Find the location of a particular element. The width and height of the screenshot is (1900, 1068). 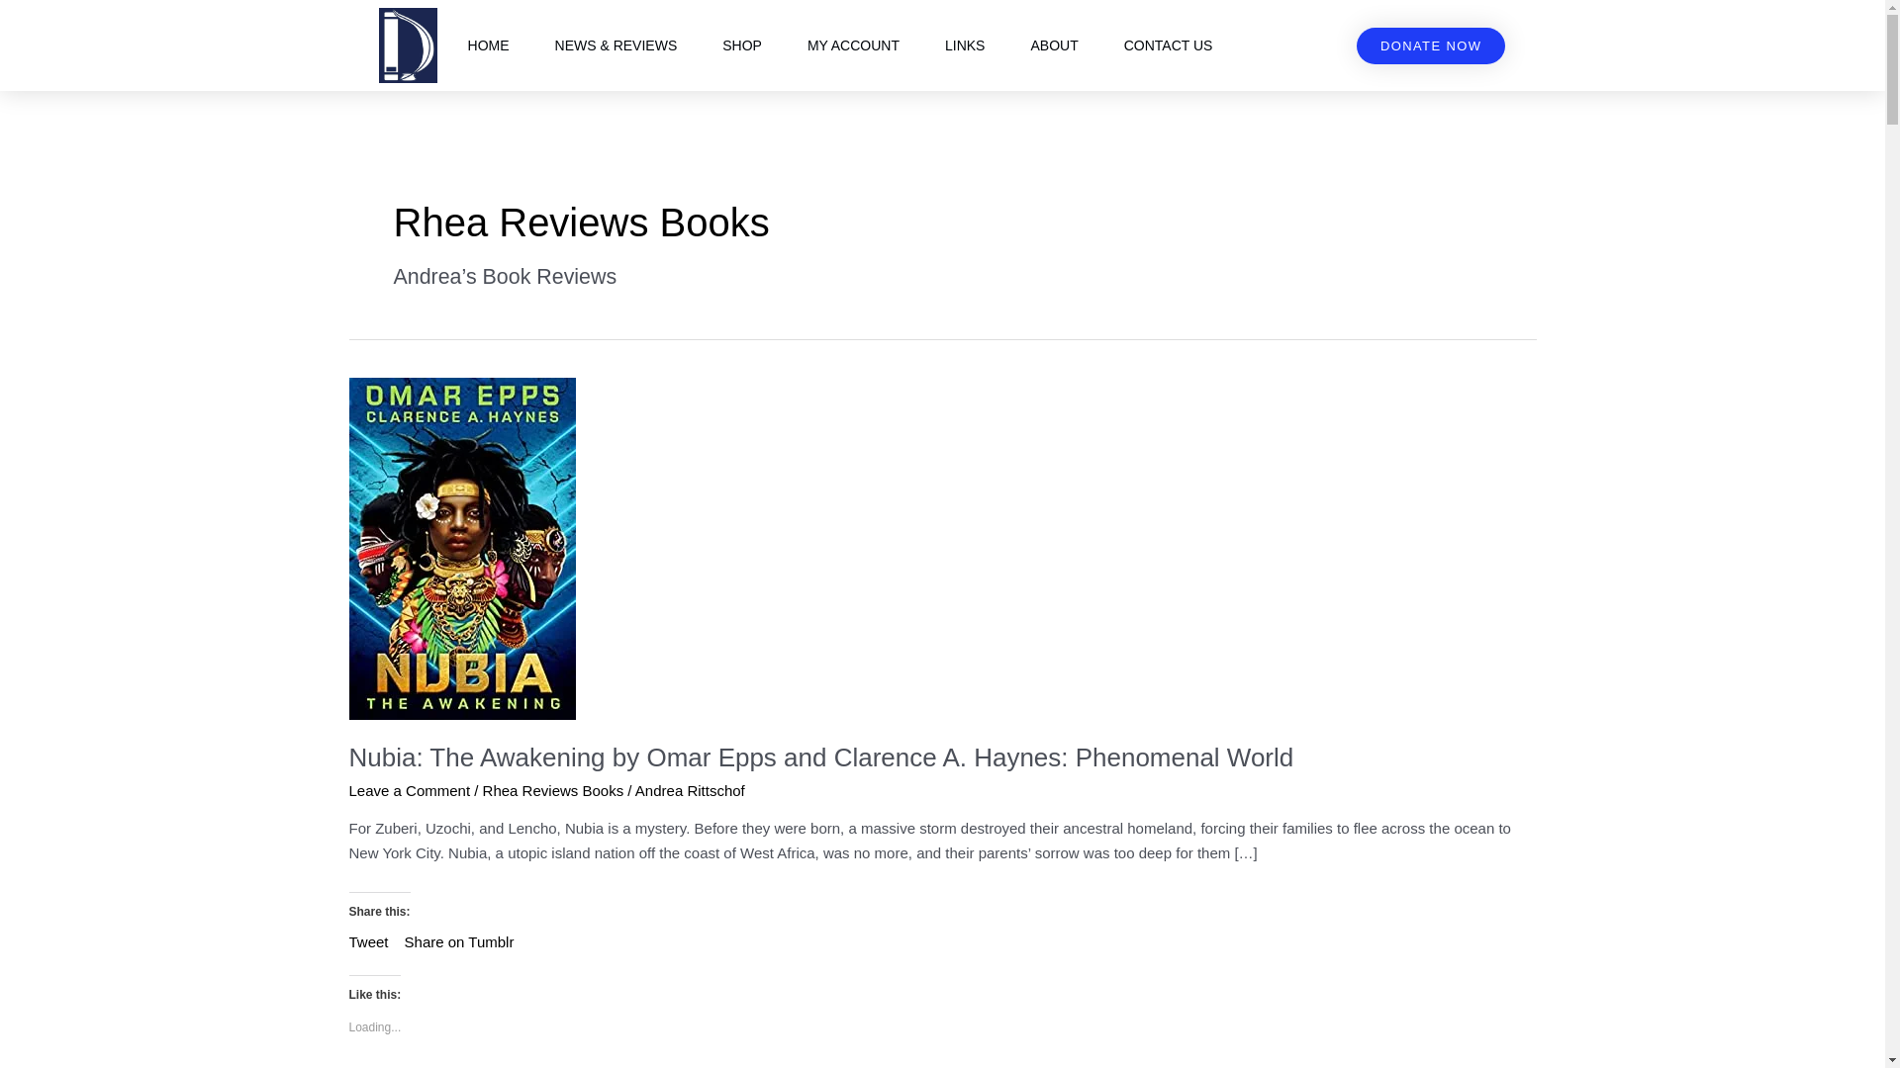

DONATE NOW is located at coordinates (1431, 45).